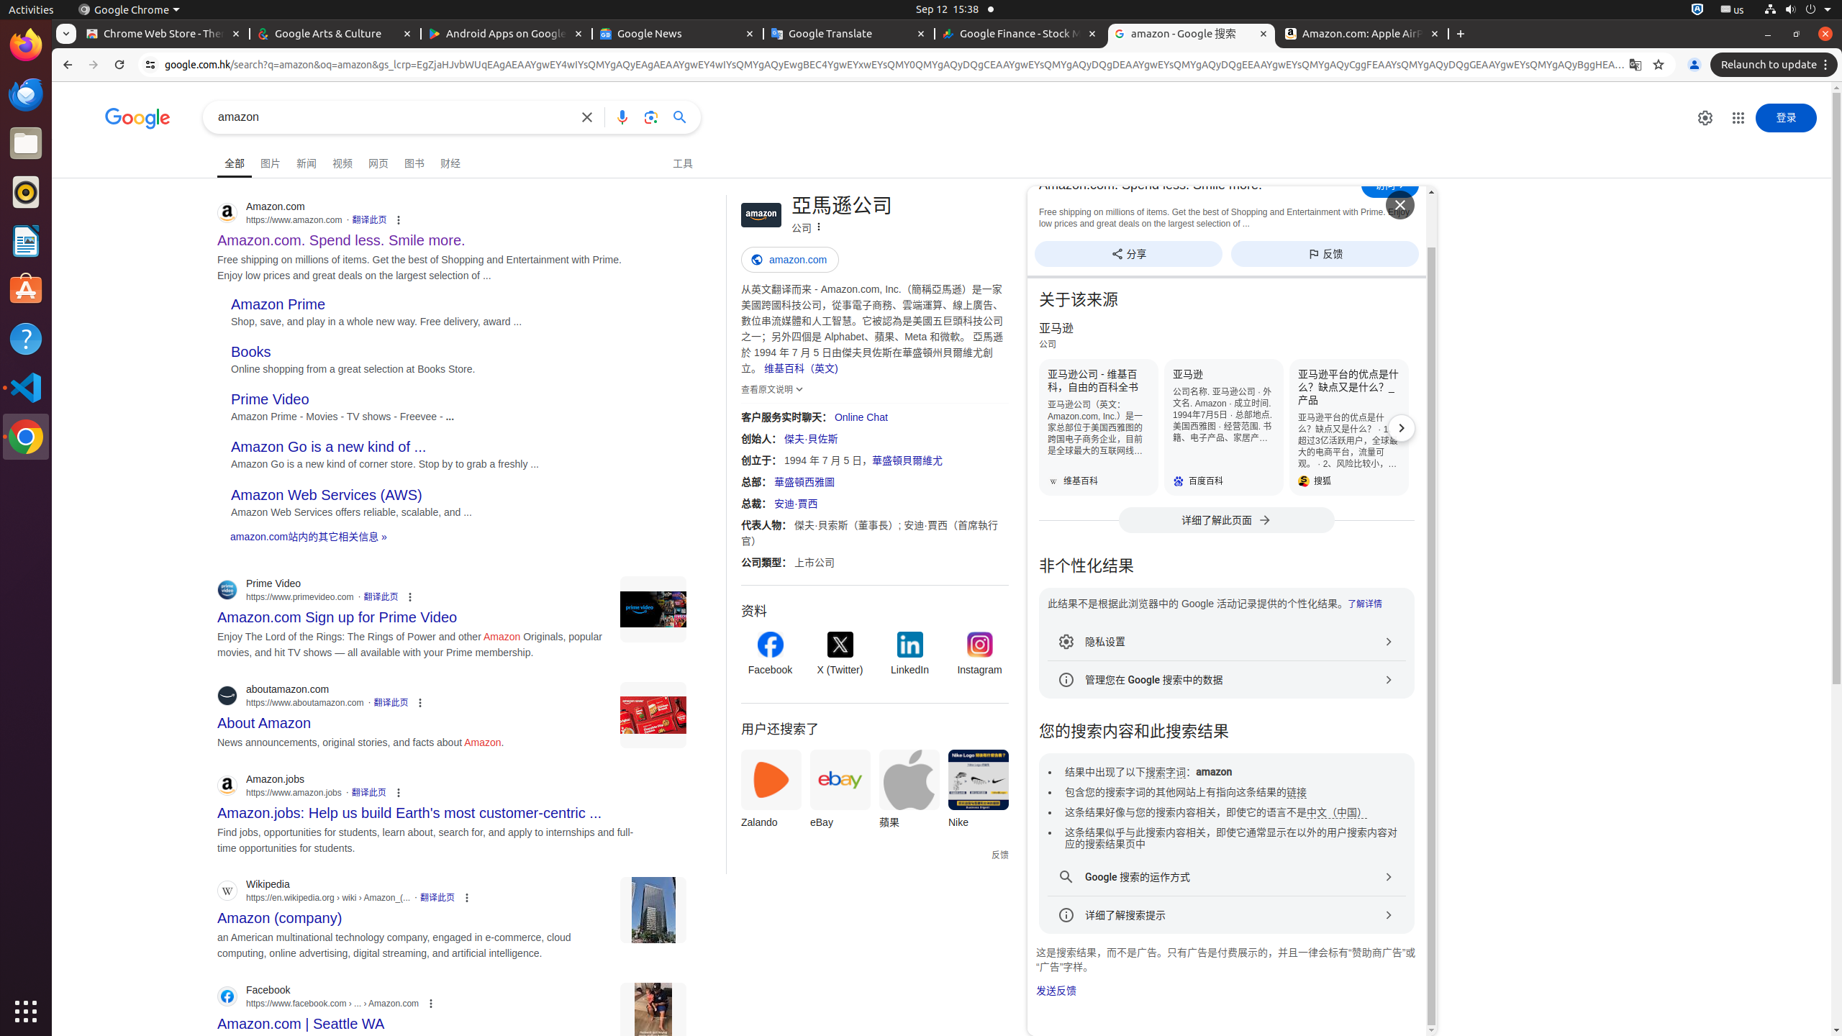 Image resolution: width=1842 pixels, height=1036 pixels. I want to click on 傑夫·貝佐斯, so click(811, 439).